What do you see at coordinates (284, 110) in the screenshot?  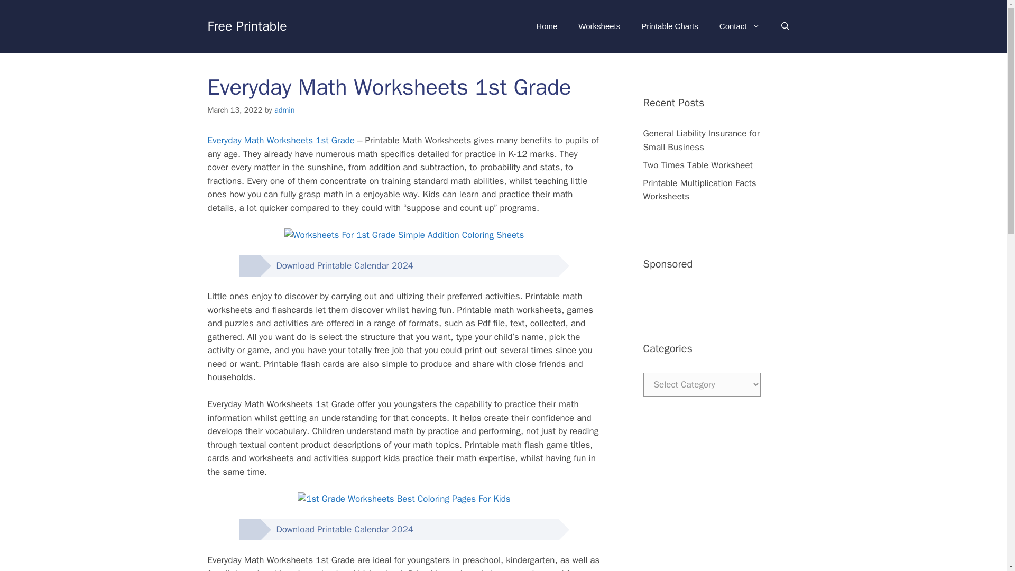 I see `admin` at bounding box center [284, 110].